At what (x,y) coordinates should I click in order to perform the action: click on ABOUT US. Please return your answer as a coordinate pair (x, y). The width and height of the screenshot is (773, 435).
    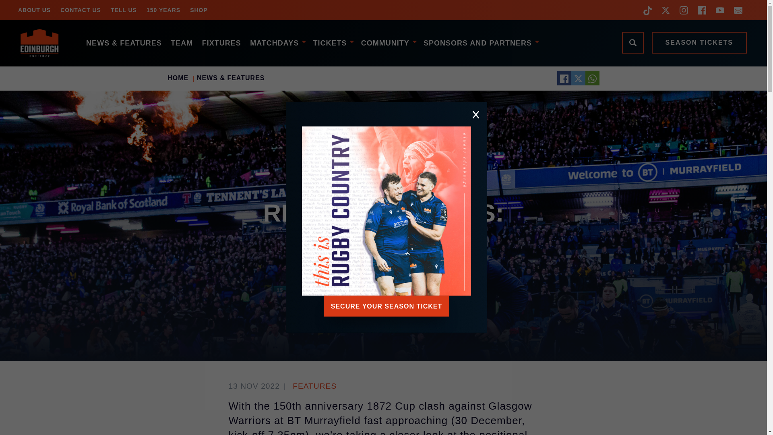
    Looking at the image, I should click on (34, 10).